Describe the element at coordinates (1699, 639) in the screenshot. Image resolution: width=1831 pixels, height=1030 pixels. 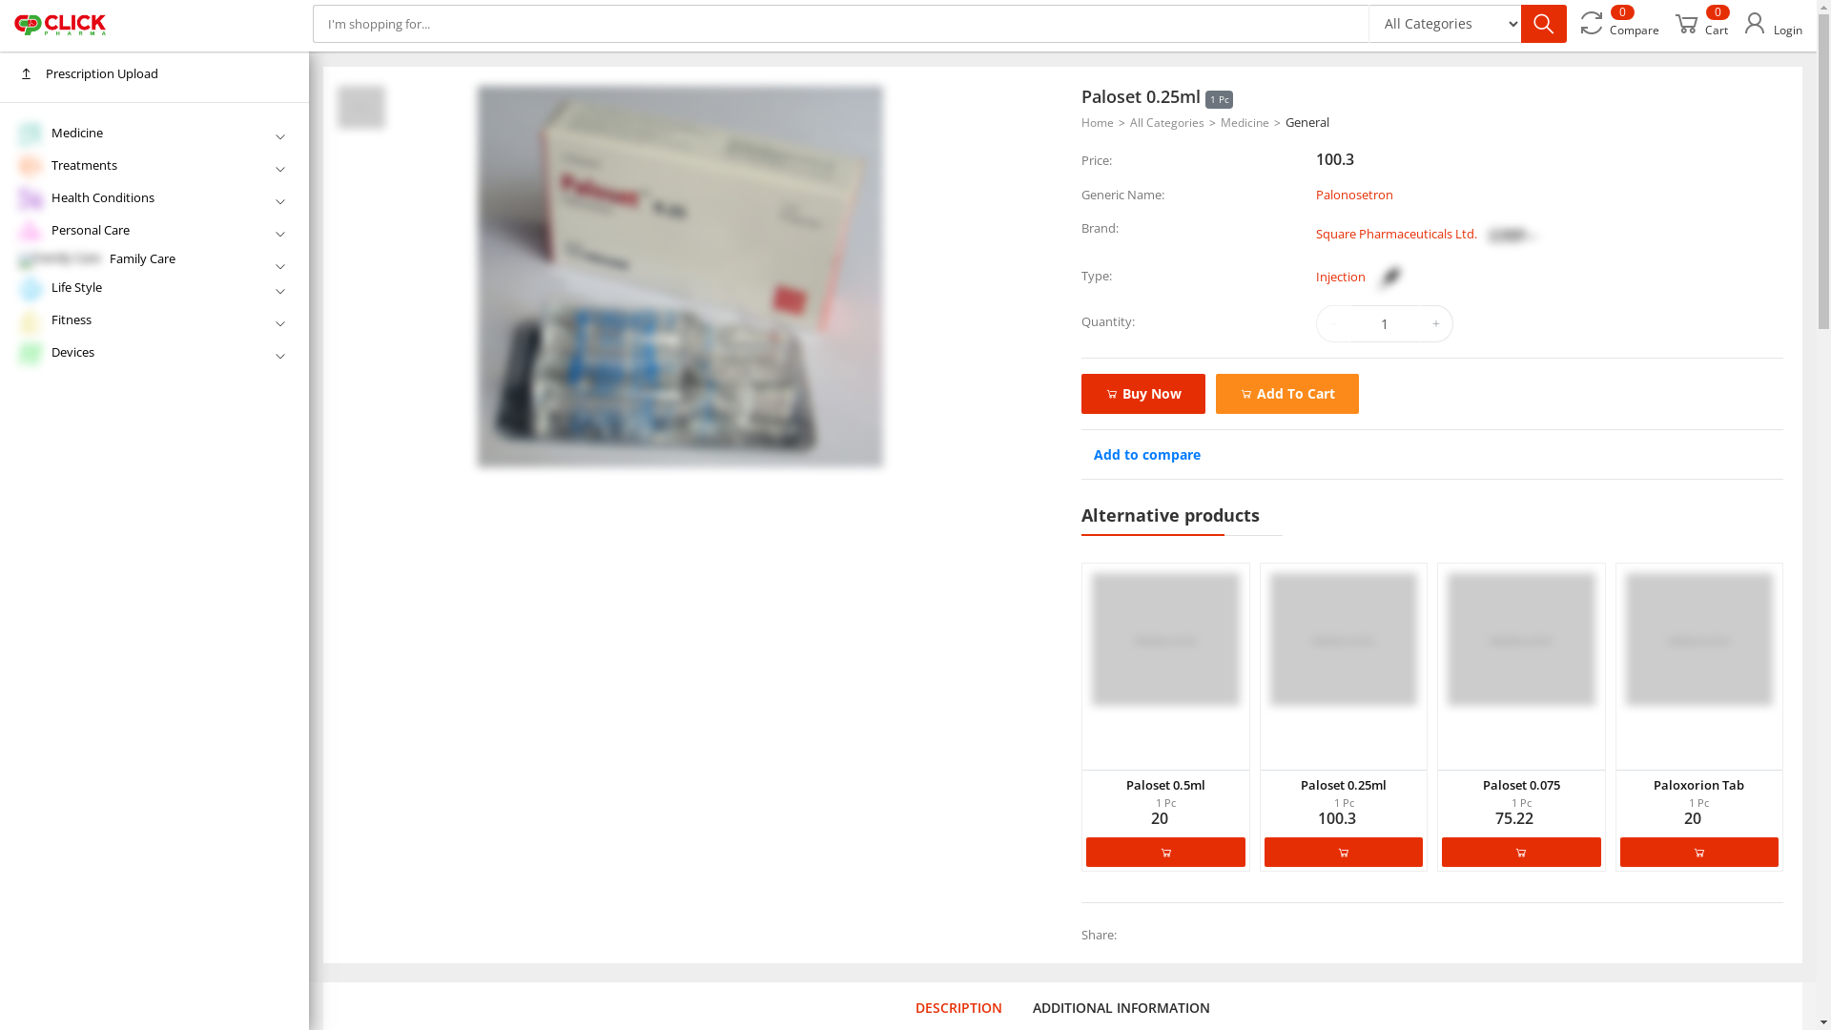
I see `Paloxorion Tab` at that location.